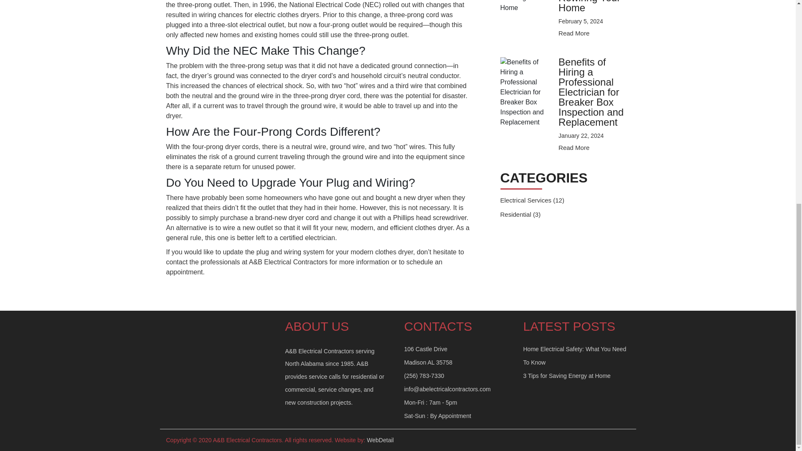  Describe the element at coordinates (380, 440) in the screenshot. I see `WebDetail` at that location.